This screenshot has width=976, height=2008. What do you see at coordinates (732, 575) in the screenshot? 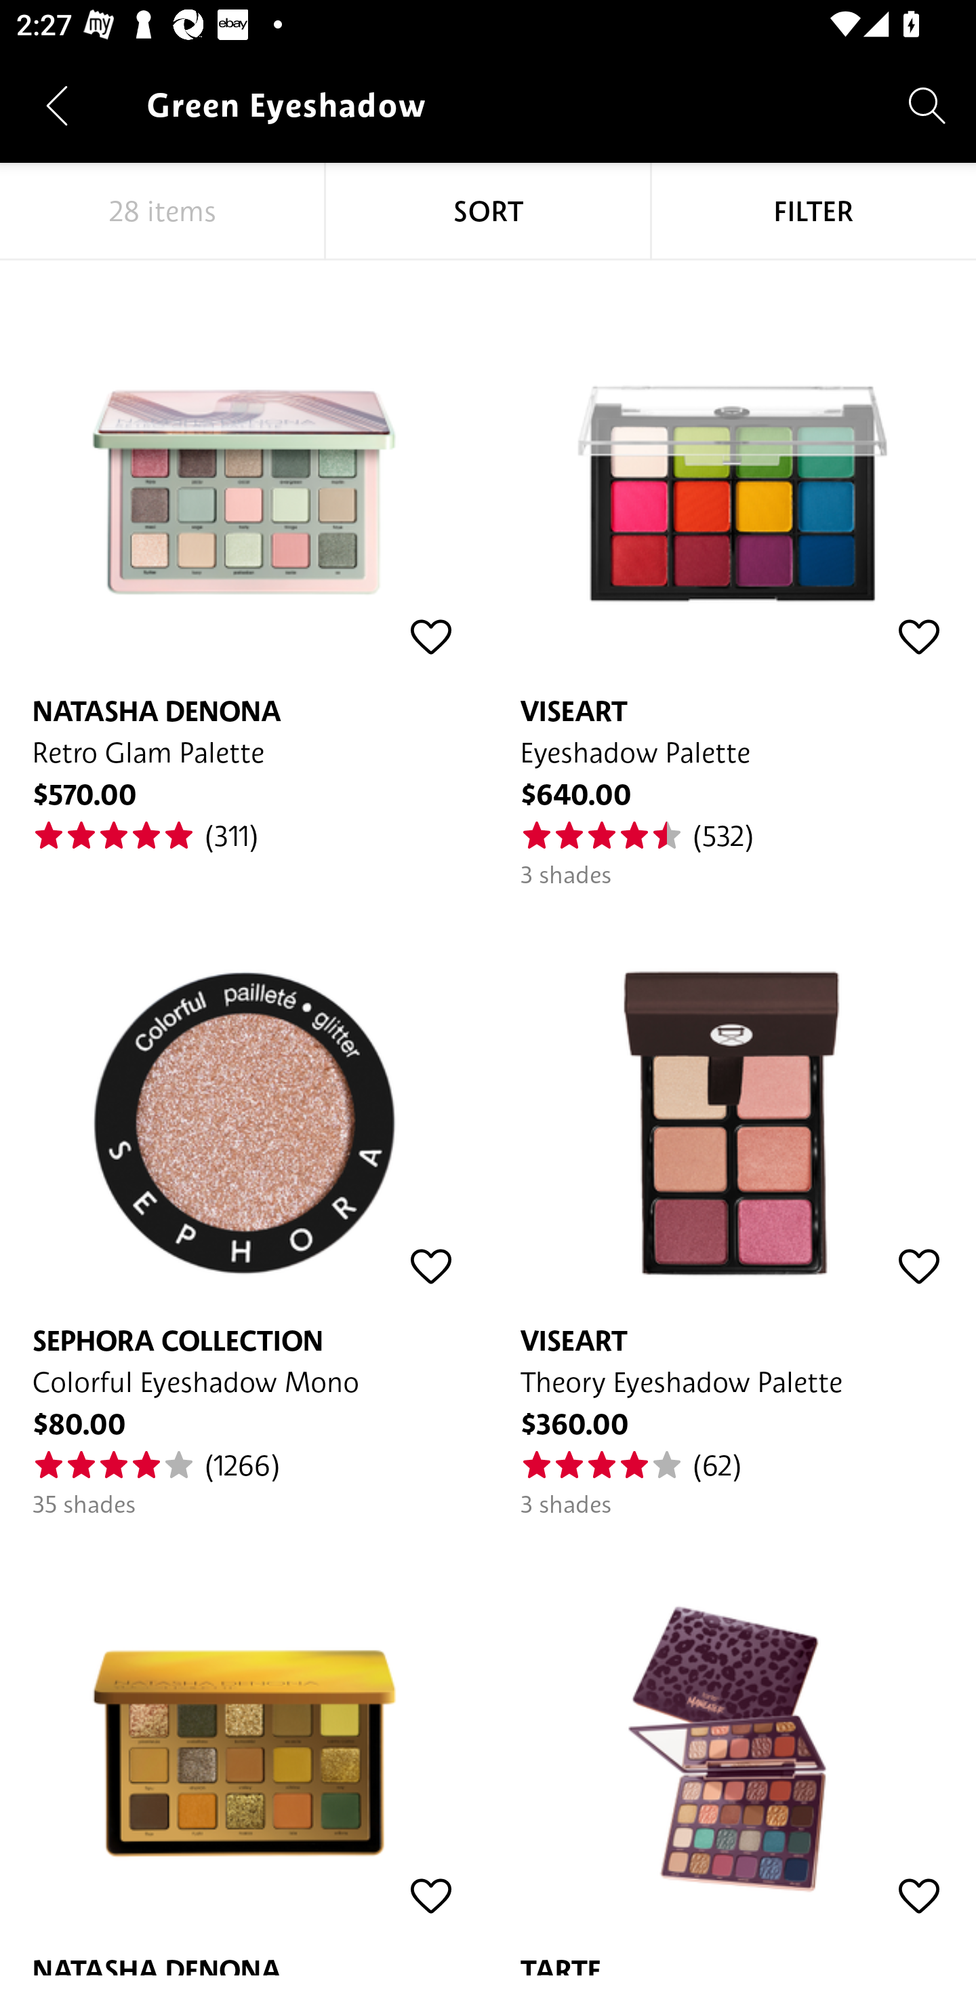
I see `VISEART Eyeshadow Palette $640.00 (532) 3 shades` at bounding box center [732, 575].